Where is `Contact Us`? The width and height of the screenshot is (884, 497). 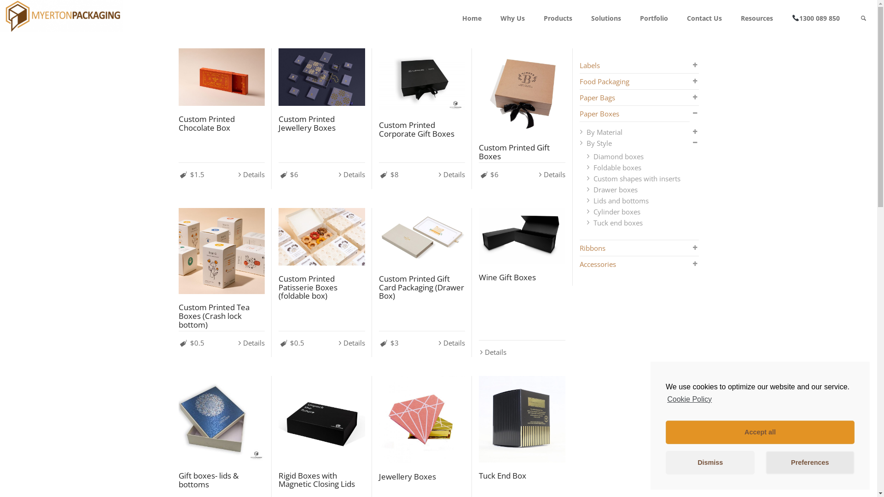 Contact Us is located at coordinates (704, 18).